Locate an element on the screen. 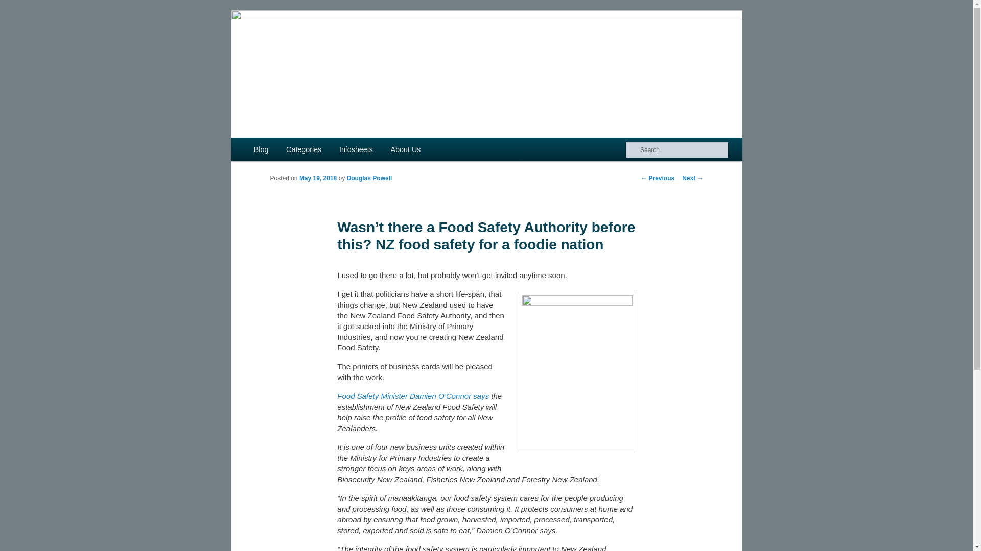 This screenshot has height=551, width=981. Infosheets is located at coordinates (357, 149).